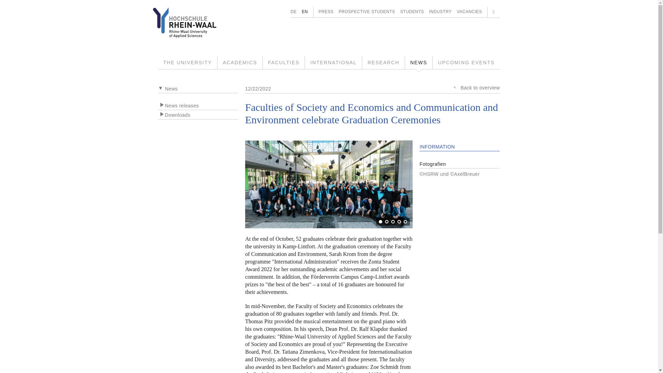  I want to click on VACANCIES, so click(469, 12).